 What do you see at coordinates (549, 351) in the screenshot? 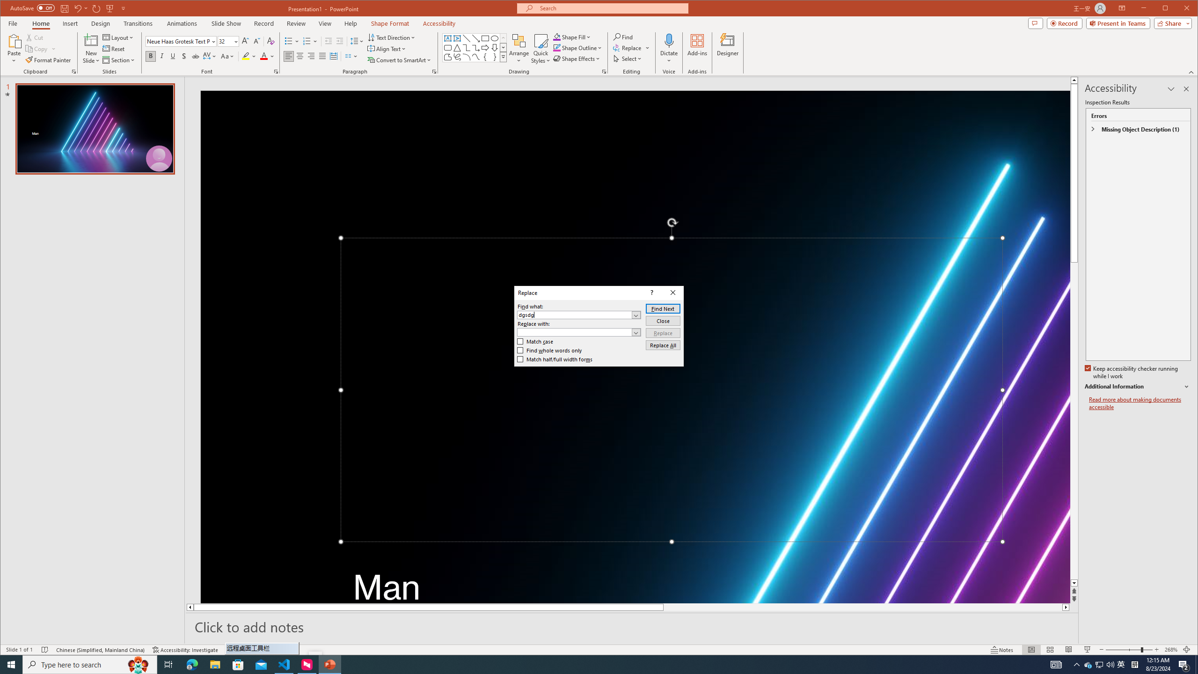
I see `Find whole words only` at bounding box center [549, 351].